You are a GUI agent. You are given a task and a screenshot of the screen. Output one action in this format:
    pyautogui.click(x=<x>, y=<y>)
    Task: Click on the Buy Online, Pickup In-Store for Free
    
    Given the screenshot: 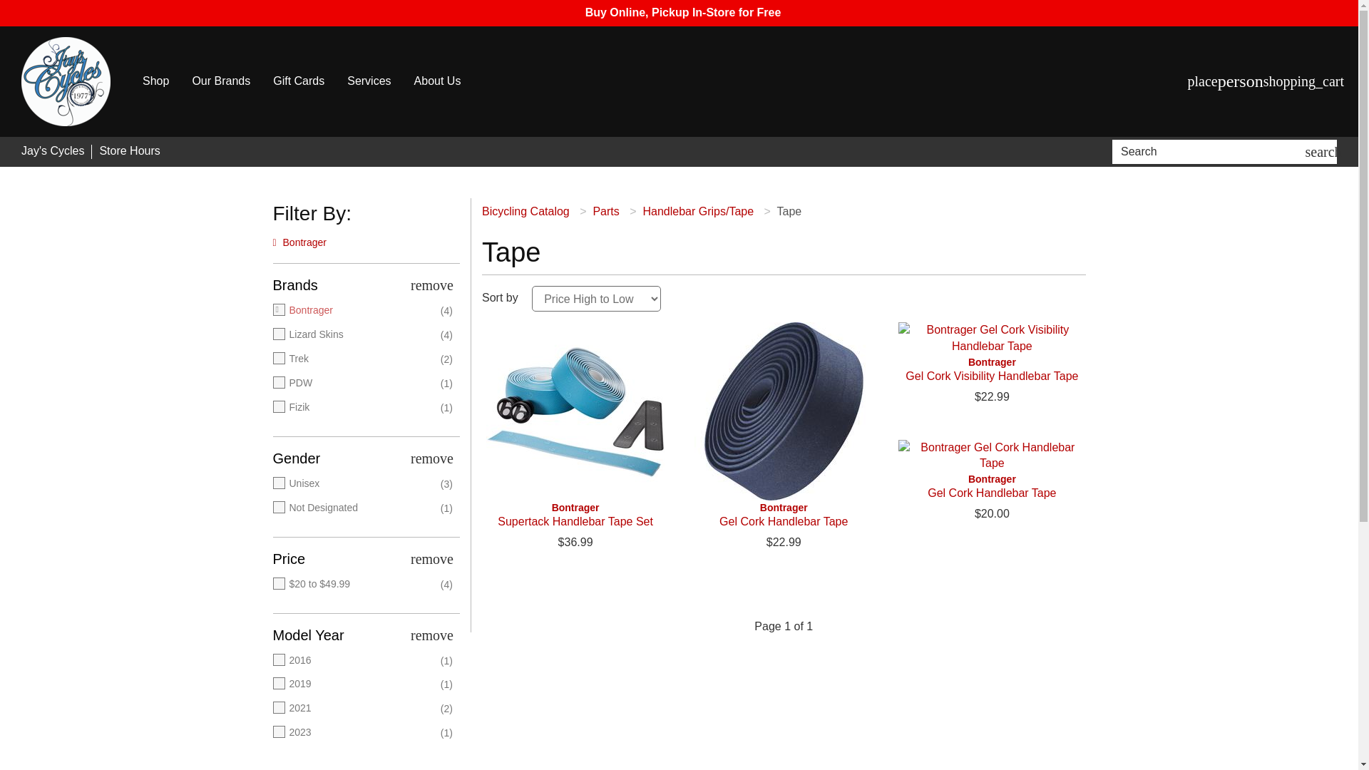 What is the action you would take?
    pyautogui.click(x=683, y=11)
    